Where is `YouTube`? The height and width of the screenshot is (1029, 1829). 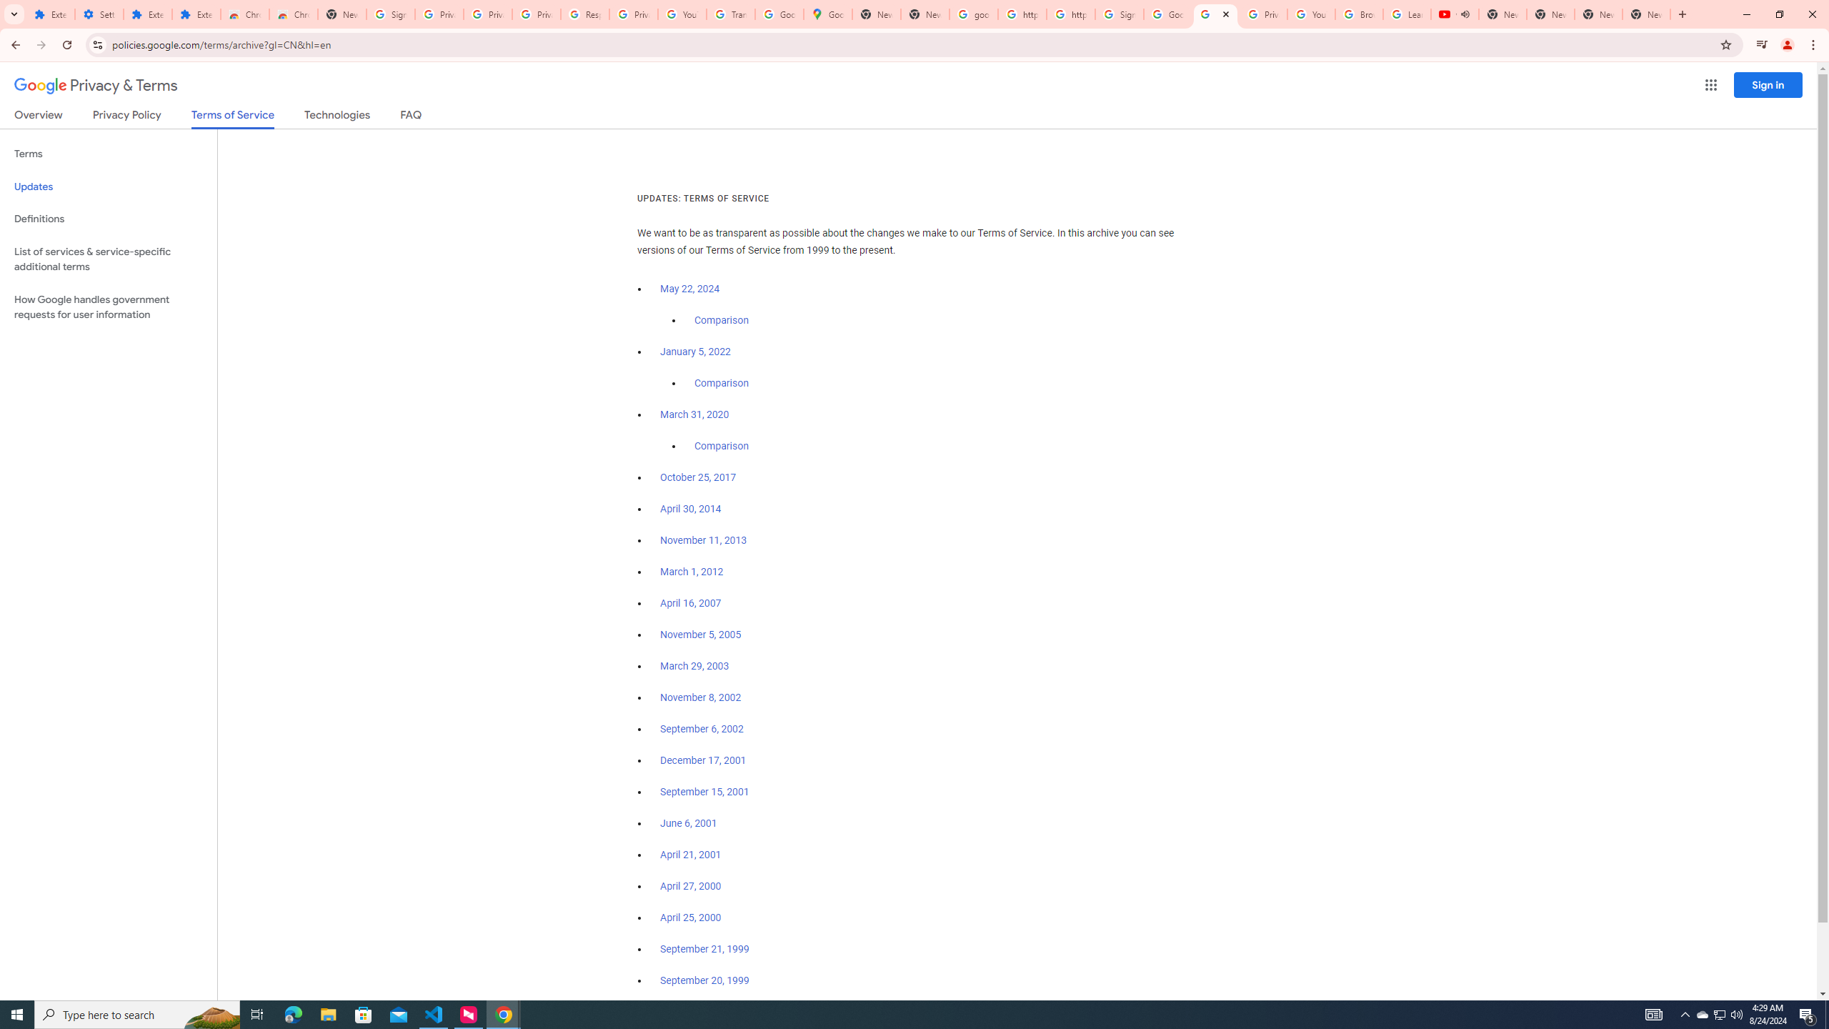
YouTube is located at coordinates (1312, 14).